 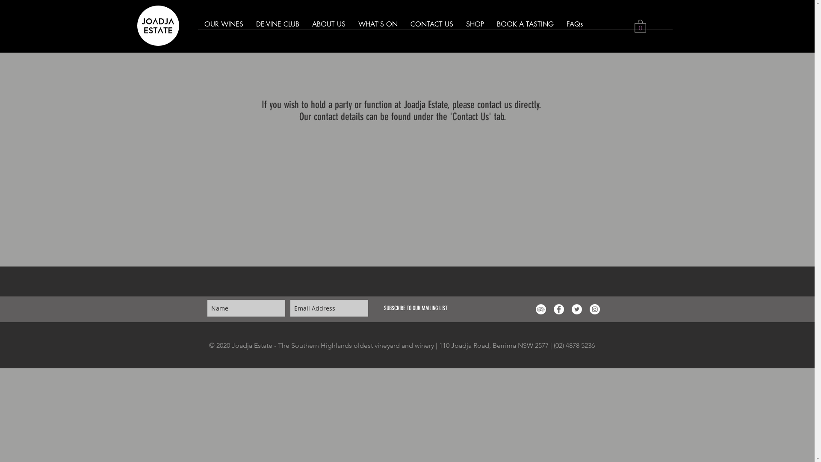 What do you see at coordinates (575, 27) in the screenshot?
I see `FAQs` at bounding box center [575, 27].